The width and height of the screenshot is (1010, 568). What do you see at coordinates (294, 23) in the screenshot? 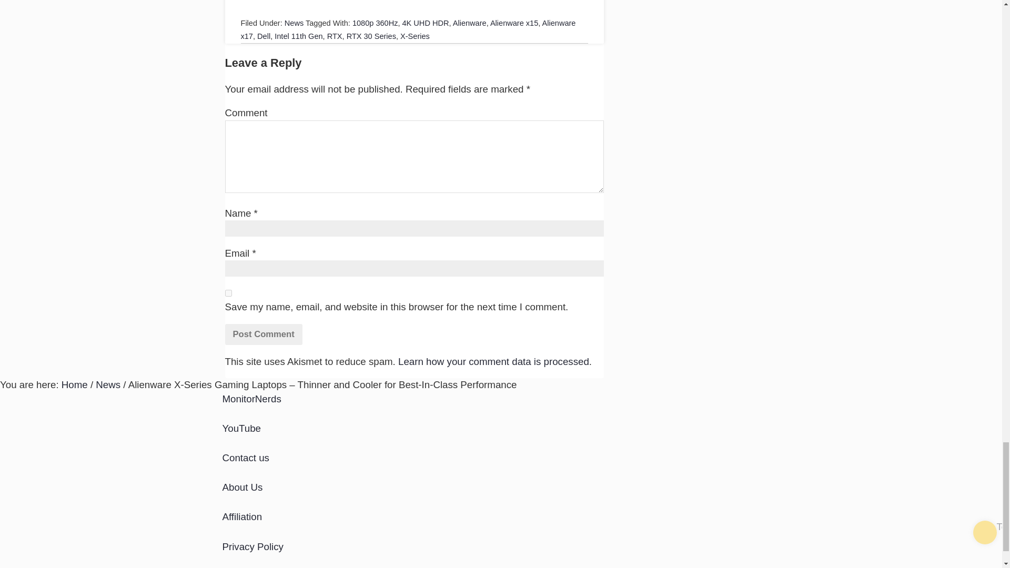
I see `News` at bounding box center [294, 23].